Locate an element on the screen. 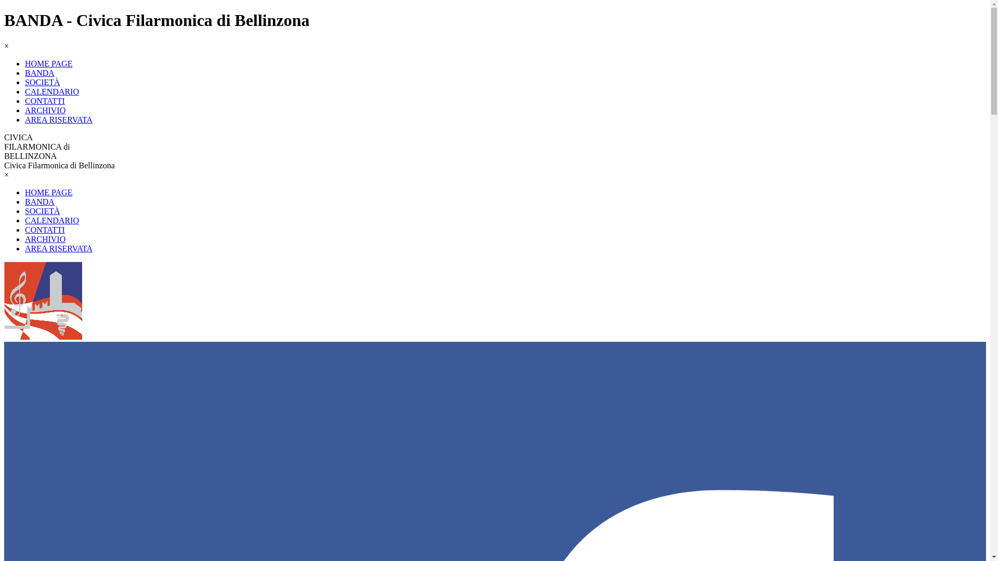 This screenshot has width=998, height=561. CONTATTI is located at coordinates (45, 101).